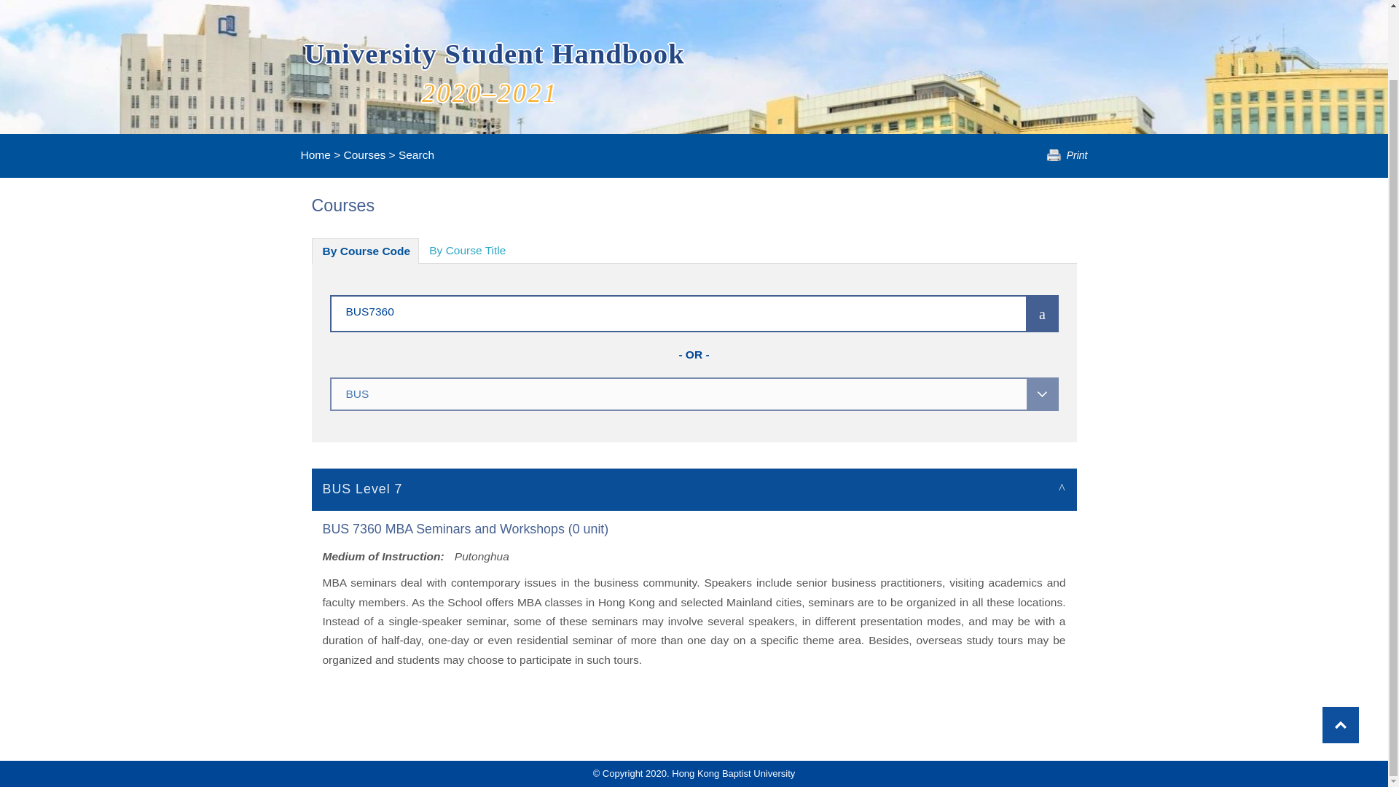 The image size is (1399, 787). What do you see at coordinates (1067, 155) in the screenshot?
I see `Print` at bounding box center [1067, 155].